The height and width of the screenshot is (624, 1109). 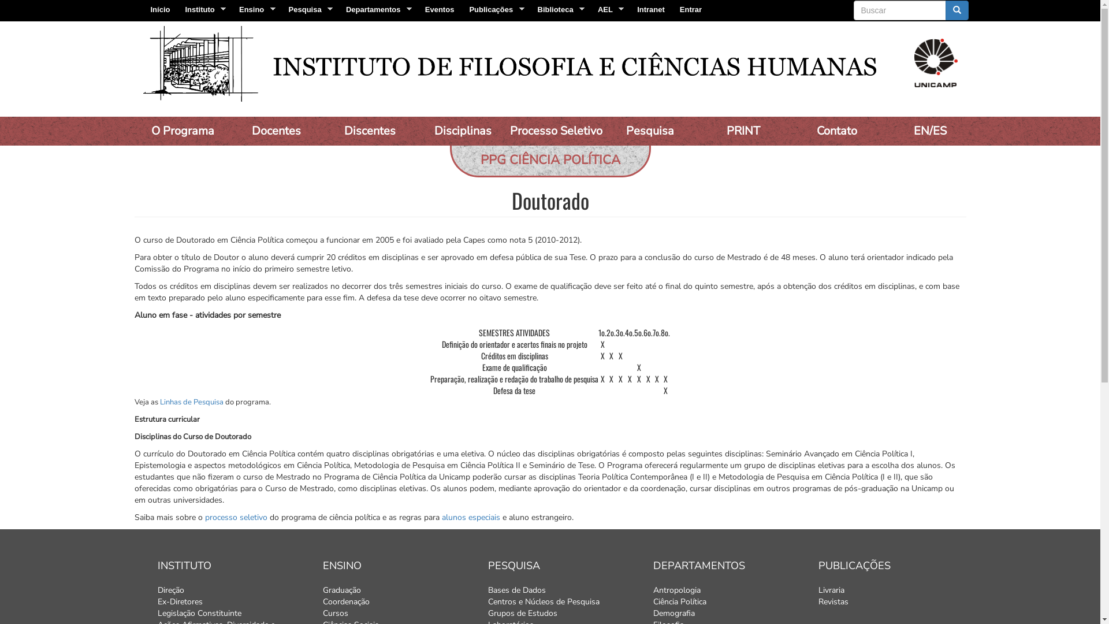 I want to click on Intranet, so click(x=651, y=9).